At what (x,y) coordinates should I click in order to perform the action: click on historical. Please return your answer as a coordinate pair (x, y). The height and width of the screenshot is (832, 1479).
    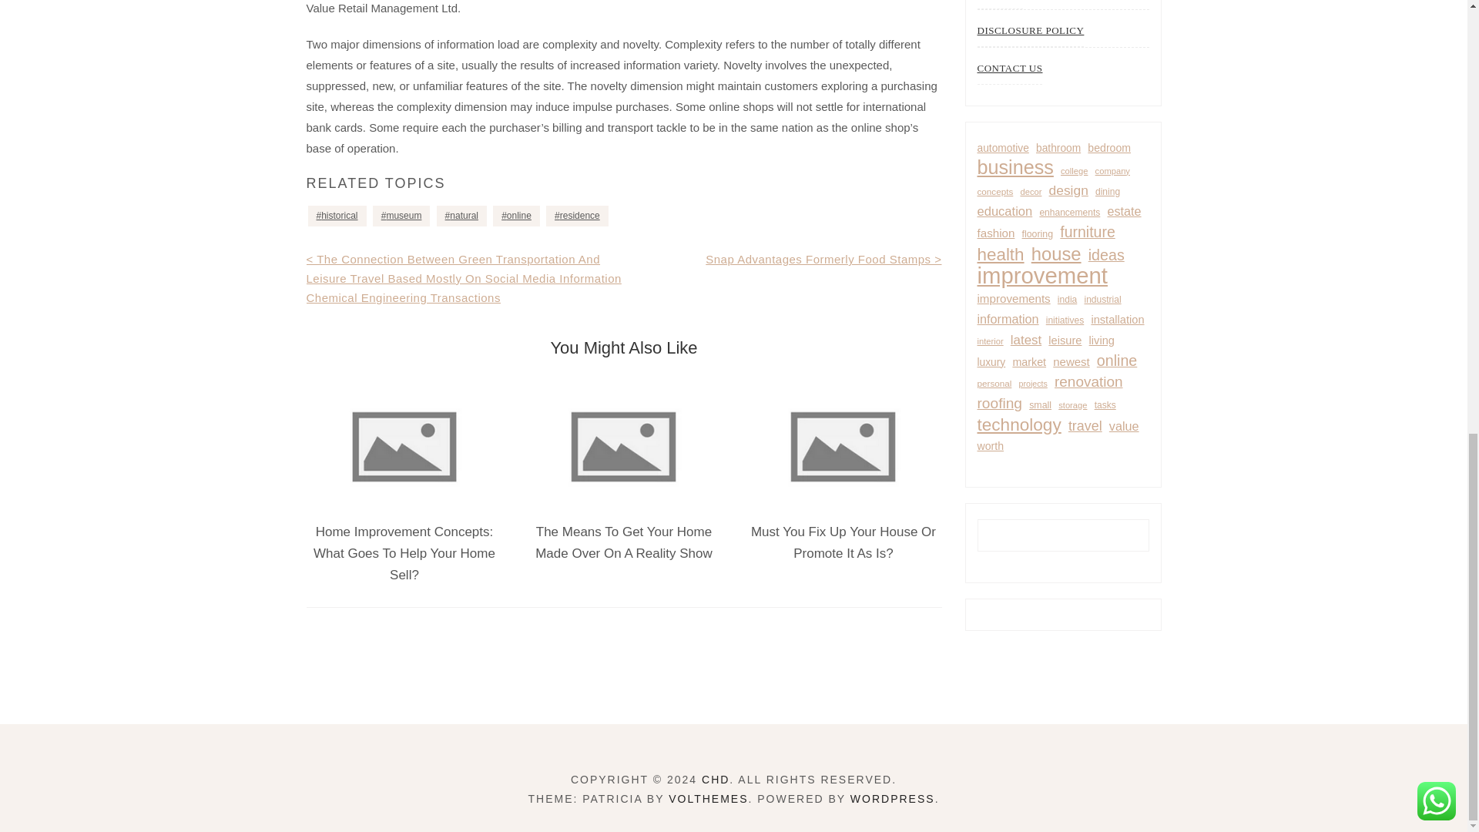
    Looking at the image, I should click on (337, 216).